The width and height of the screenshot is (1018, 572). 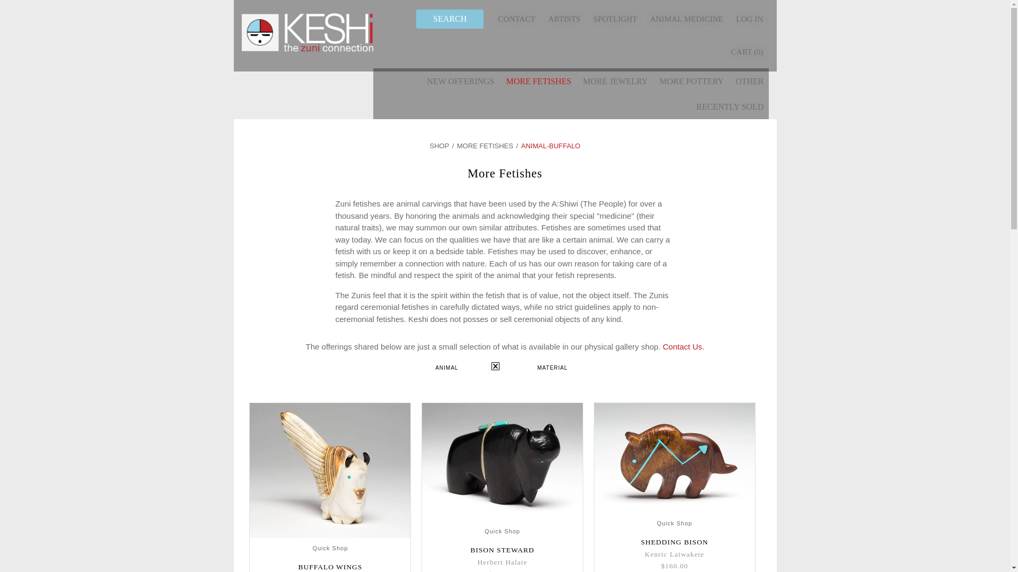 I want to click on LOG IN, so click(x=750, y=19).